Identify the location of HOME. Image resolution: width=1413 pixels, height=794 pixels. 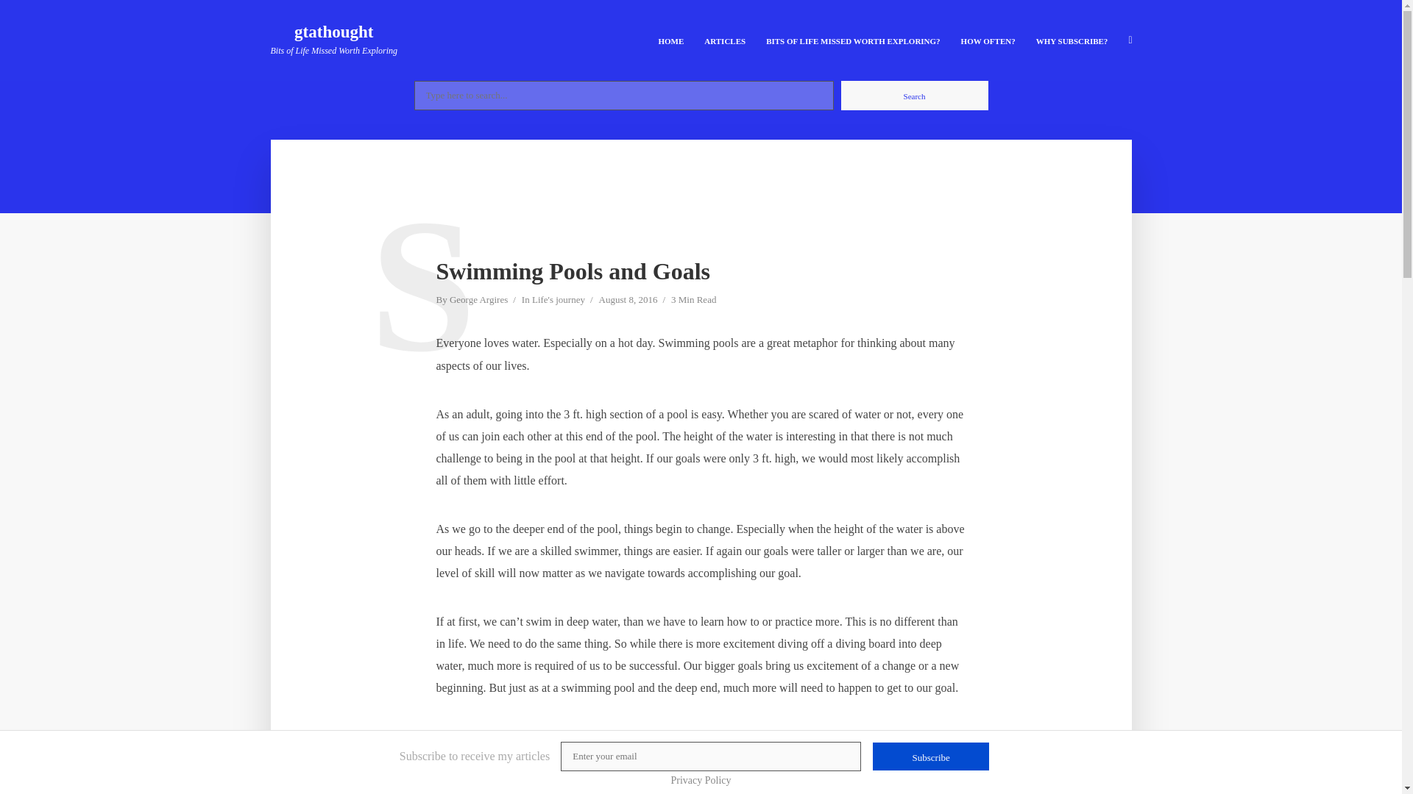
(670, 40).